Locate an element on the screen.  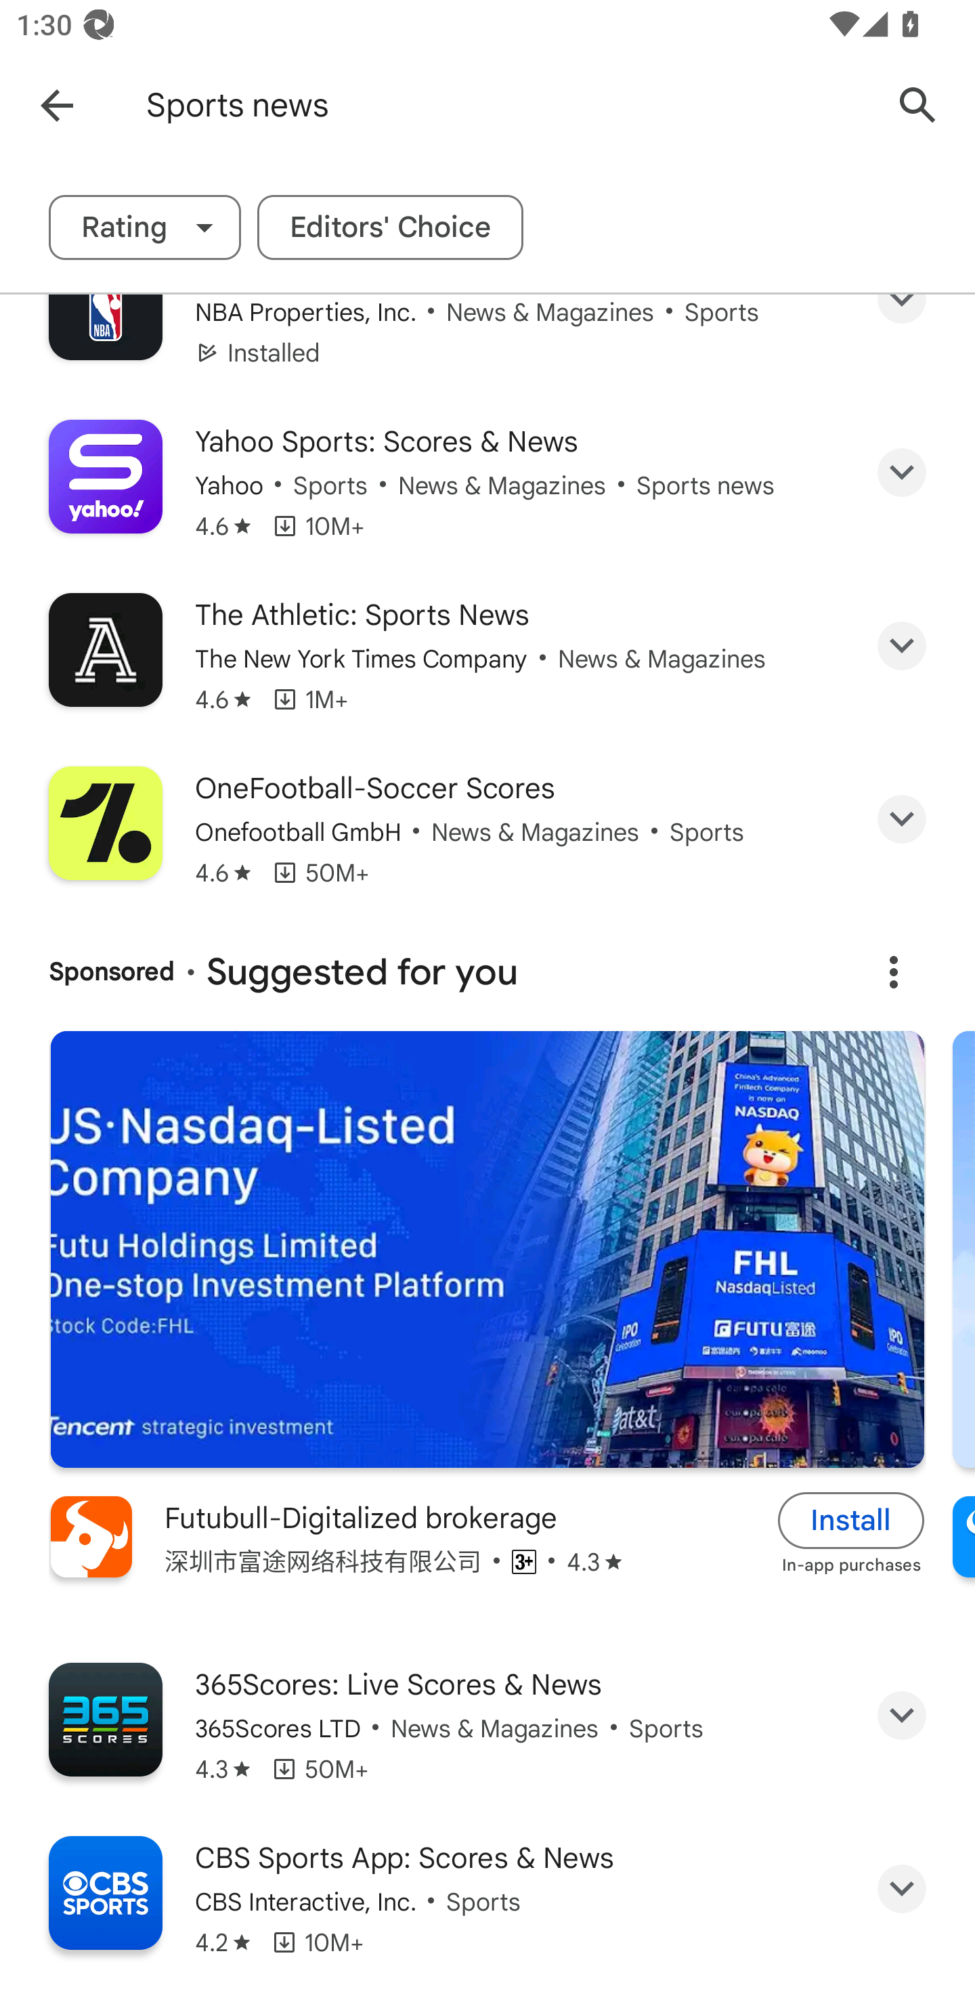
Expand content for 365Scores: Live Scores & News is located at coordinates (902, 1715).